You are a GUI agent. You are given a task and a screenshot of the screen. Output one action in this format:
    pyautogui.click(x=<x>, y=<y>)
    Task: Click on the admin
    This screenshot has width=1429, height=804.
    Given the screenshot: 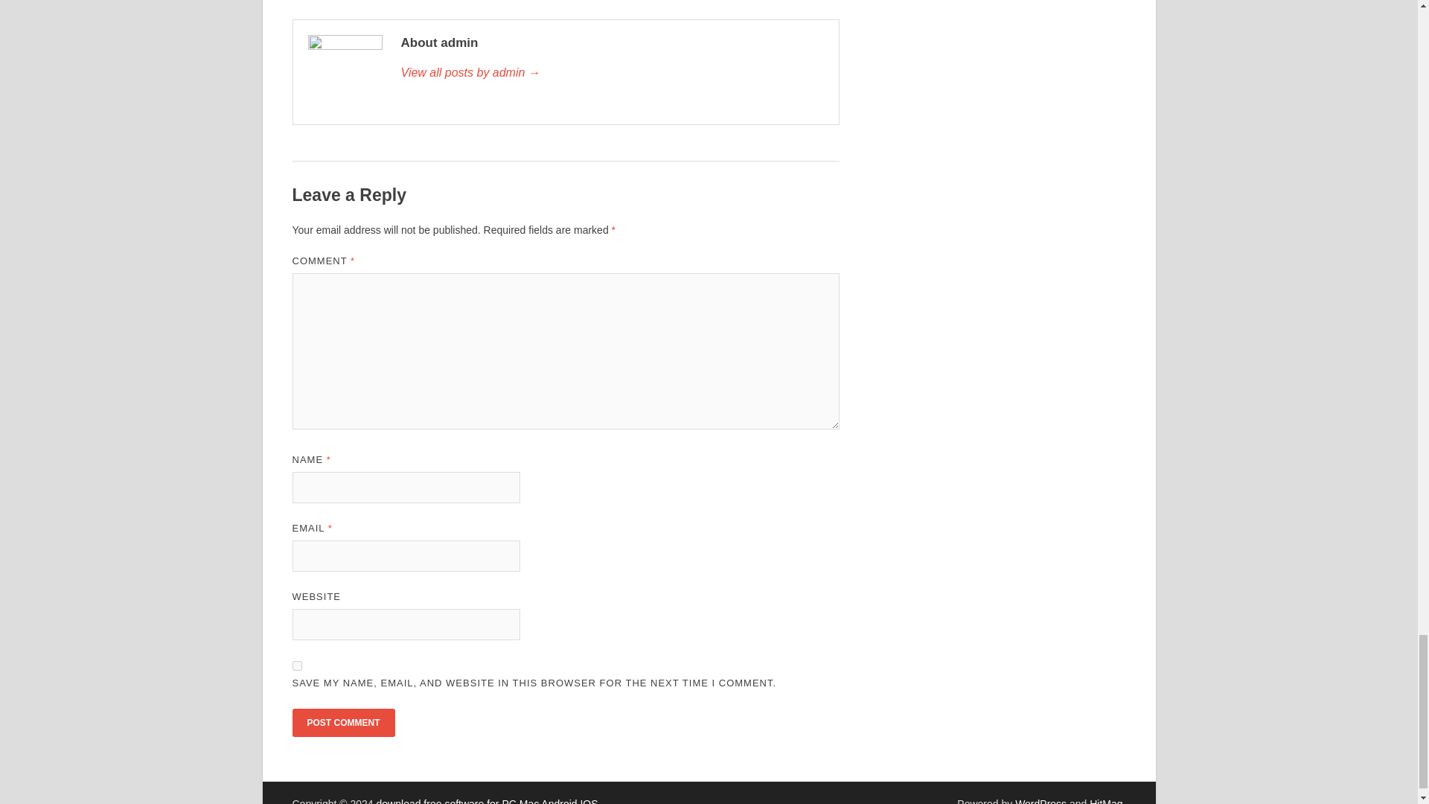 What is the action you would take?
    pyautogui.click(x=611, y=73)
    